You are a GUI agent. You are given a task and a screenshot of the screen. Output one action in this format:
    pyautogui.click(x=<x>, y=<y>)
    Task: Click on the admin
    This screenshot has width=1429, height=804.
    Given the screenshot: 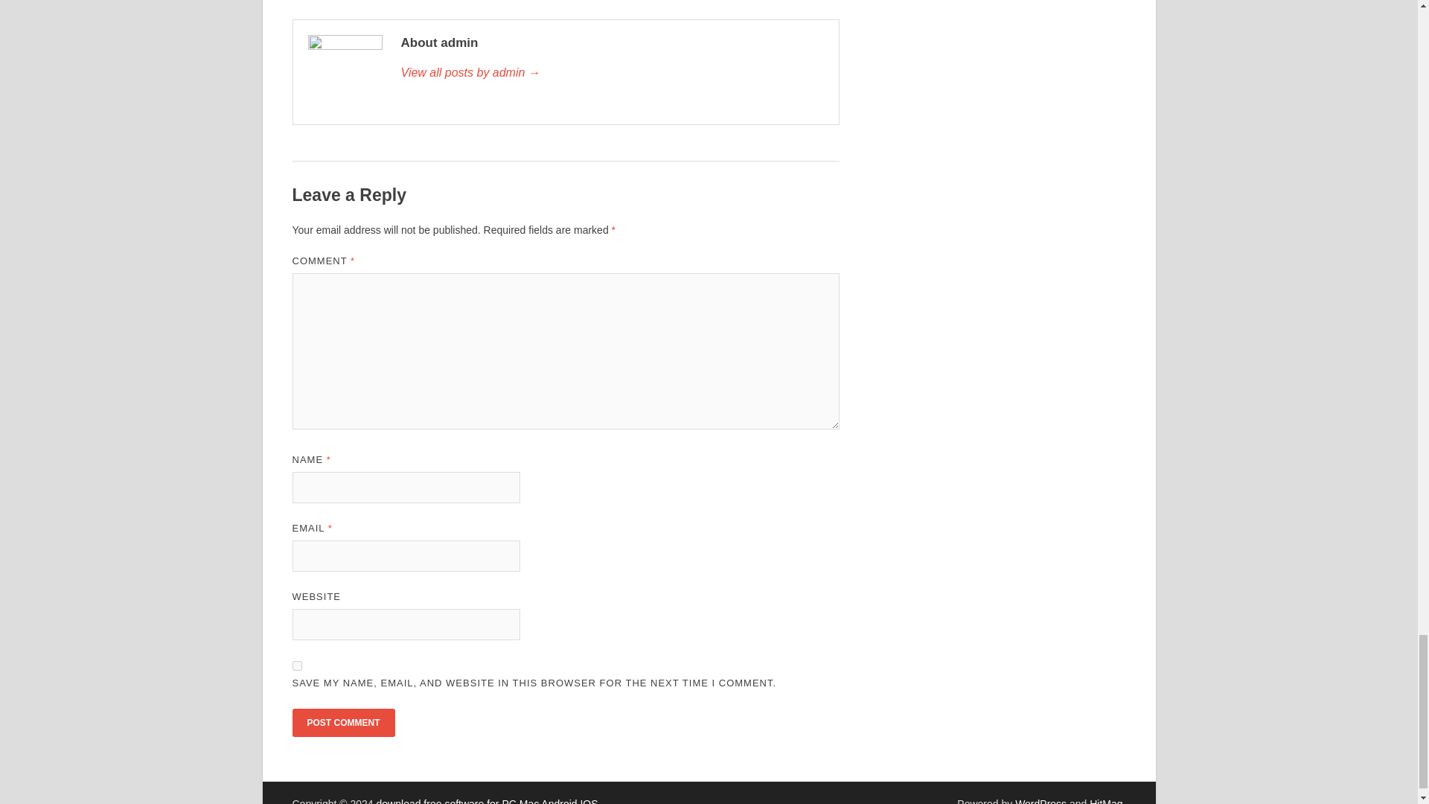 What is the action you would take?
    pyautogui.click(x=611, y=73)
    